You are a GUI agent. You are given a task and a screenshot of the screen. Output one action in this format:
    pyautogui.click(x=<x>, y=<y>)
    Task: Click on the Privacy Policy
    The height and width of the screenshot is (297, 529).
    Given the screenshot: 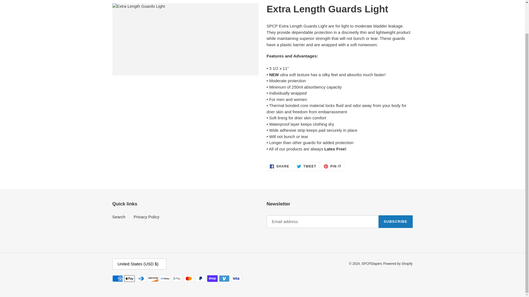 What is the action you would take?
    pyautogui.click(x=146, y=217)
    